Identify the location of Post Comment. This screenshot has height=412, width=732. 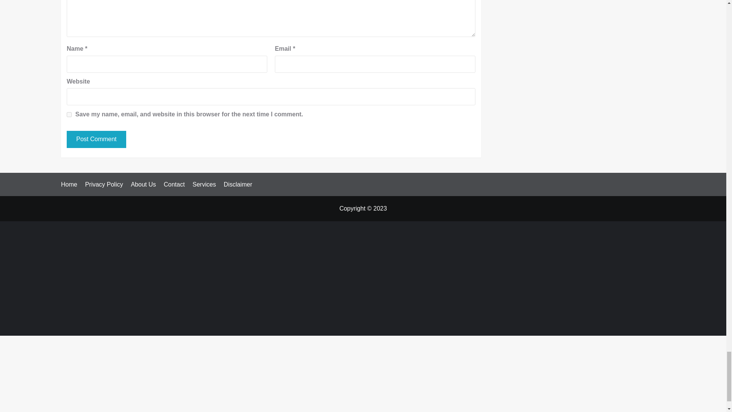
(96, 139).